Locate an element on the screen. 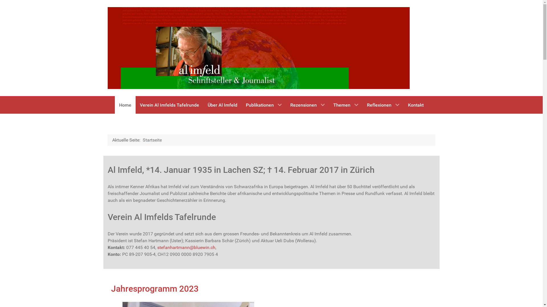 The width and height of the screenshot is (547, 307). stefanhartmann@bluewin.ch is located at coordinates (186, 247).